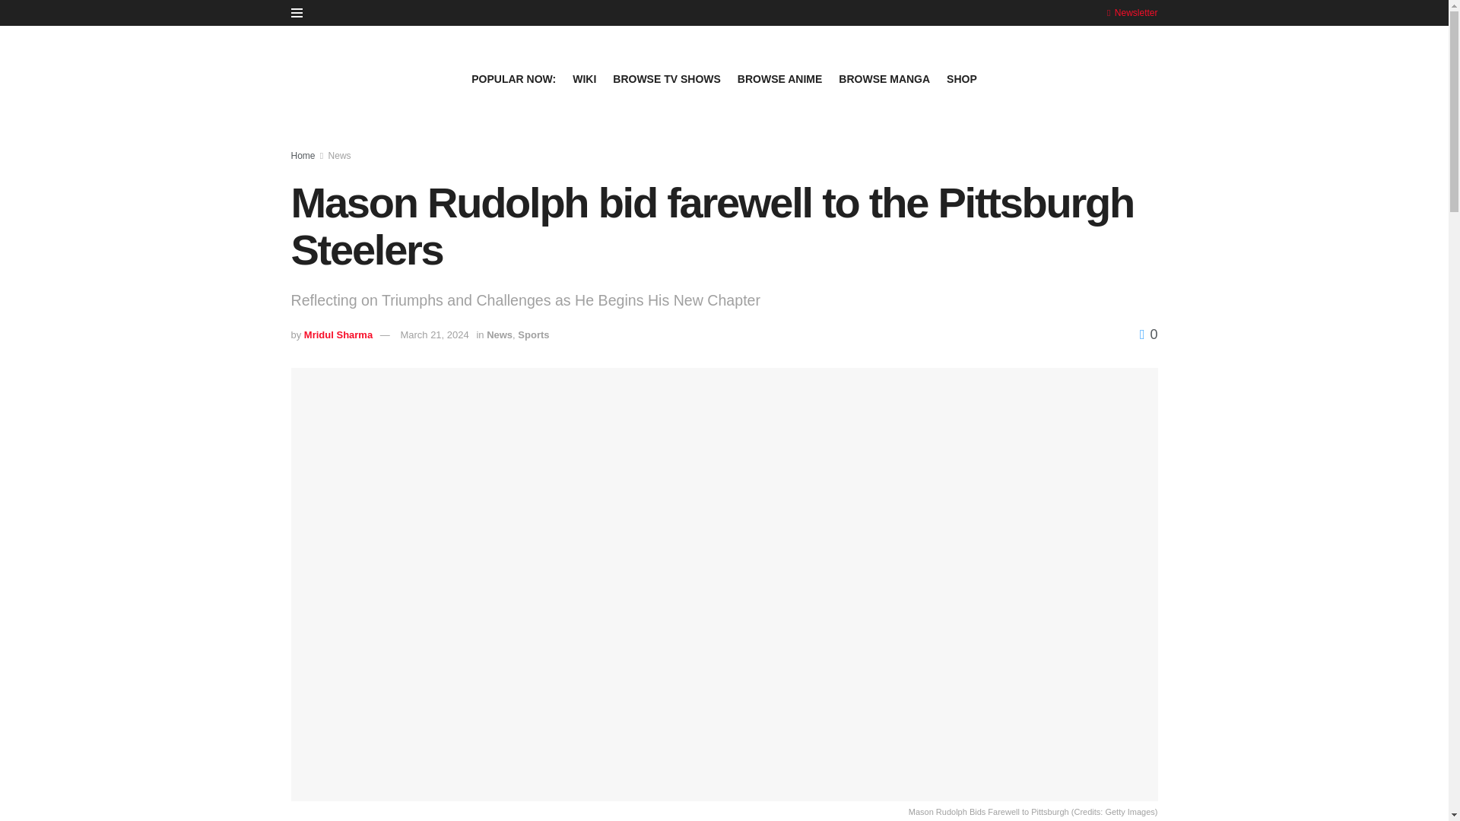 The height and width of the screenshot is (821, 1460). I want to click on Mridul Sharma, so click(338, 334).